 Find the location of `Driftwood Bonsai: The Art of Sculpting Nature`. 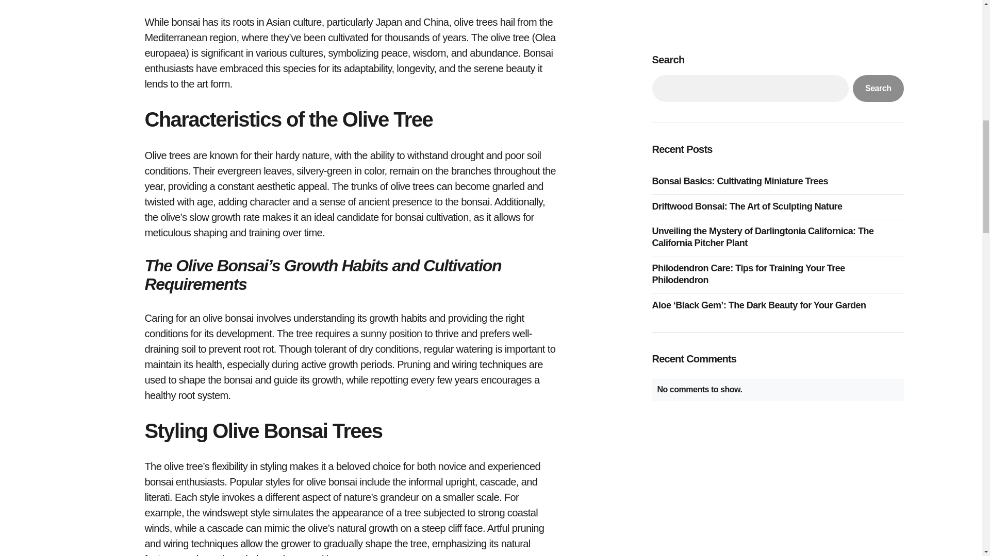

Driftwood Bonsai: The Art of Sculpting Nature is located at coordinates (749, 1).